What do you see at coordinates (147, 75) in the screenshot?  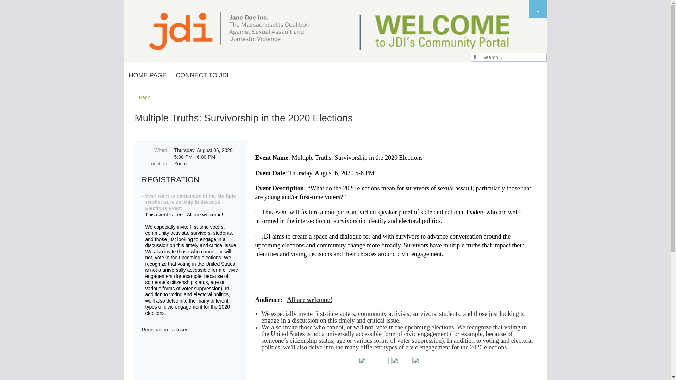 I see `Home Page` at bounding box center [147, 75].